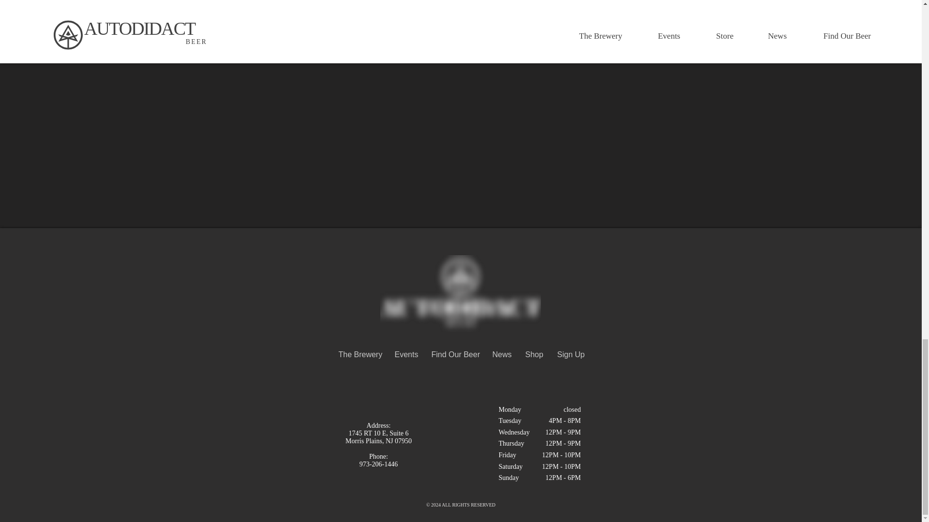  What do you see at coordinates (570, 355) in the screenshot?
I see `Sign Up` at bounding box center [570, 355].